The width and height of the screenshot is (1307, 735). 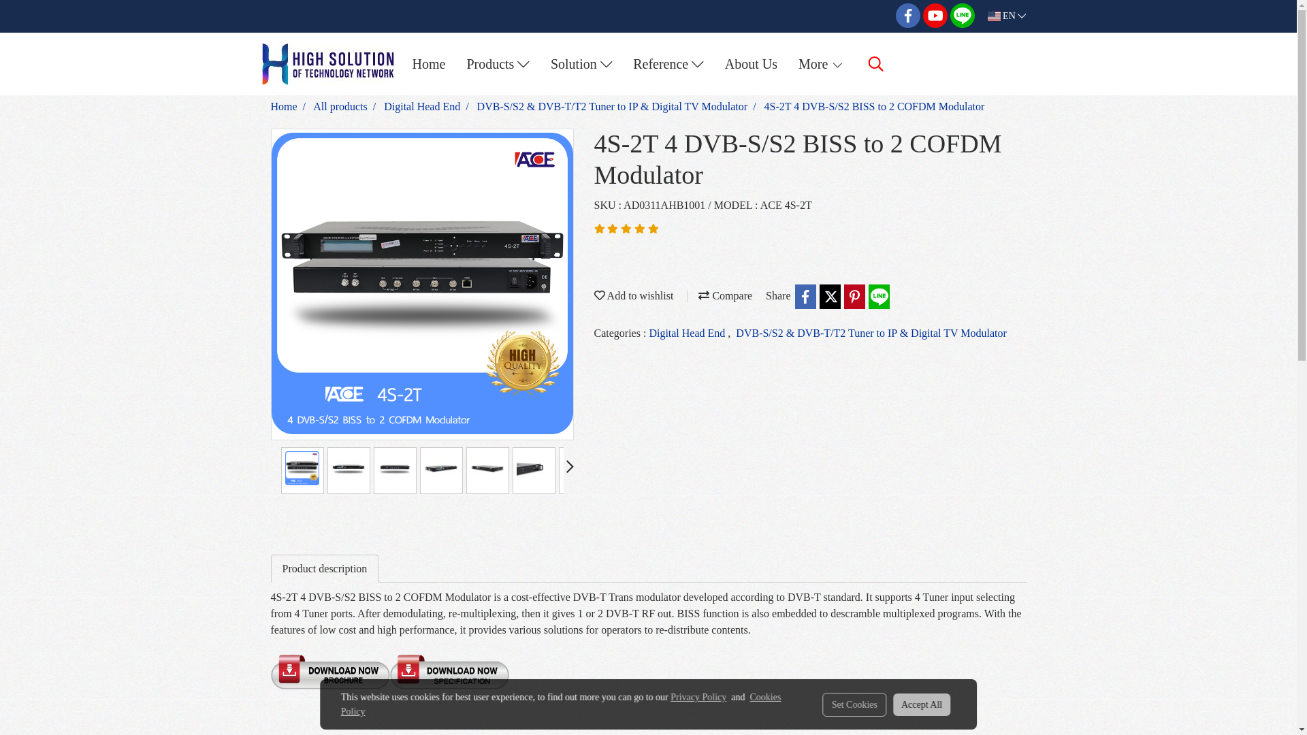 What do you see at coordinates (284, 106) in the screenshot?
I see `Click to Home` at bounding box center [284, 106].